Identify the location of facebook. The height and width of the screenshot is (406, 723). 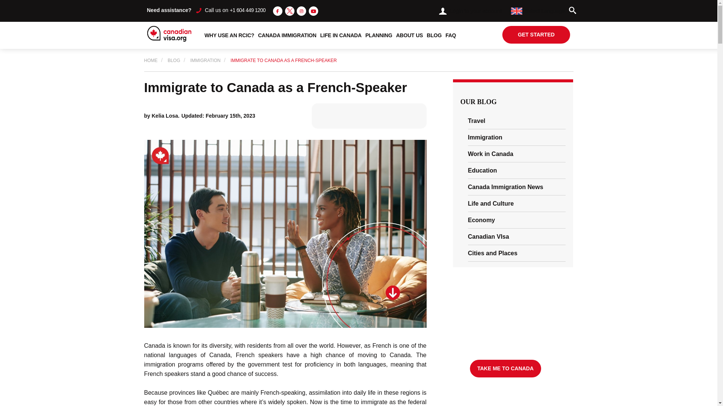
(278, 11).